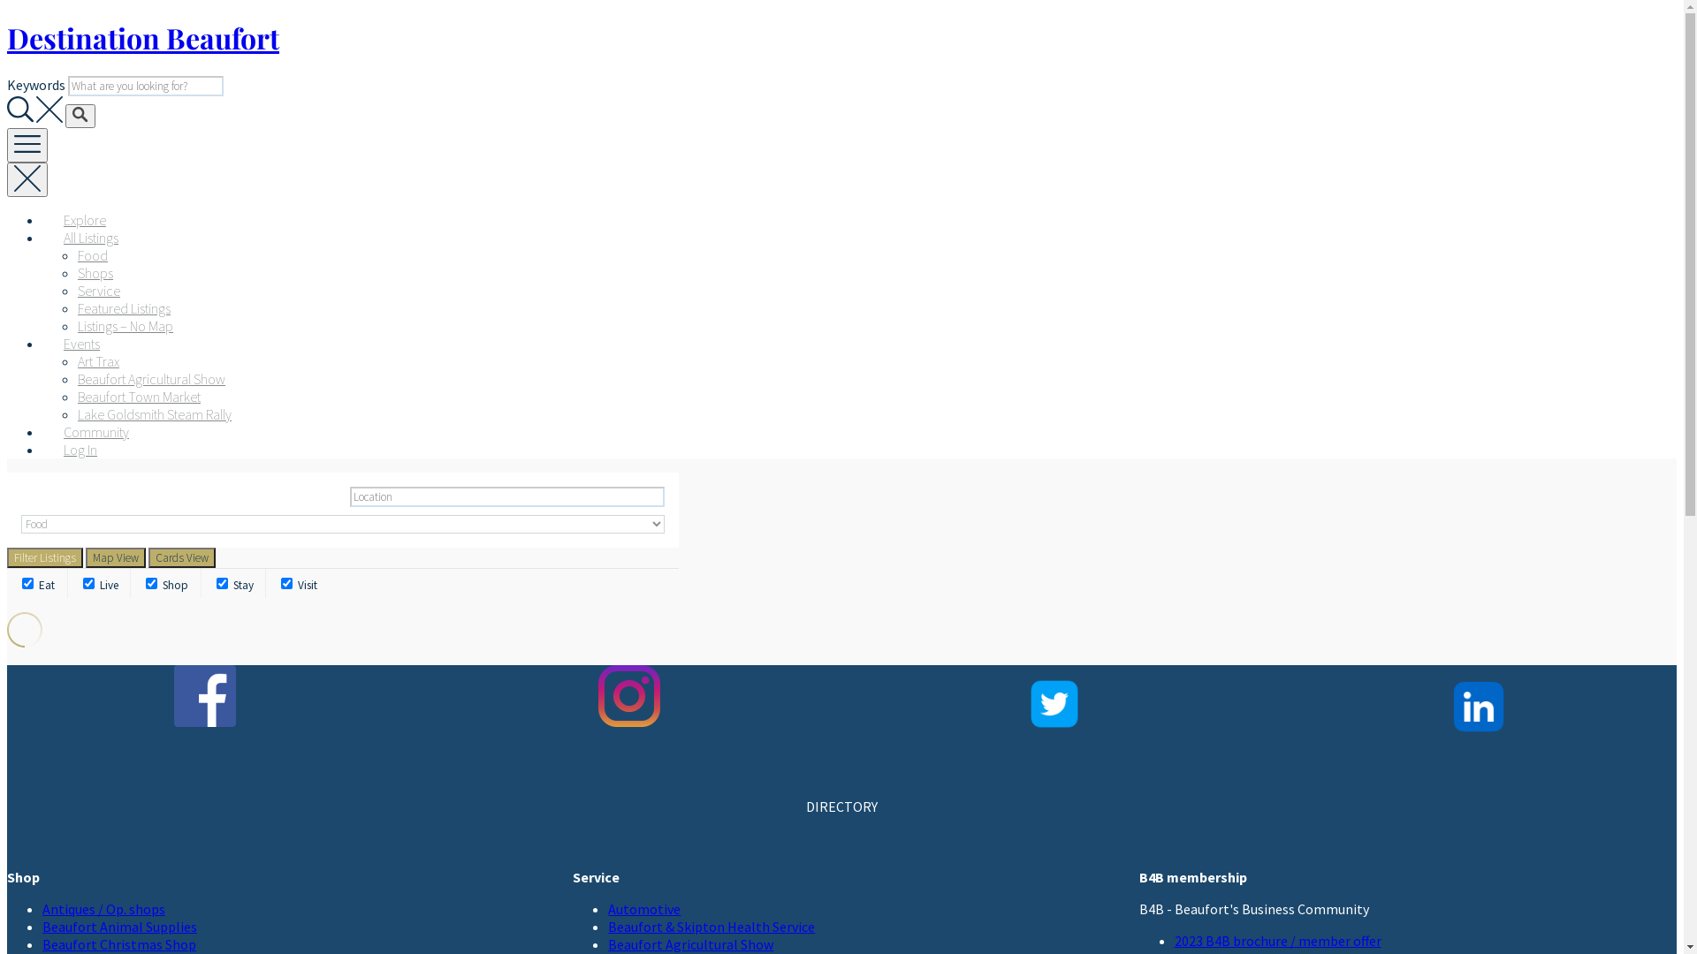 Image resolution: width=1697 pixels, height=954 pixels. I want to click on Beaufort & Skipton Health Service, so click(712, 927).